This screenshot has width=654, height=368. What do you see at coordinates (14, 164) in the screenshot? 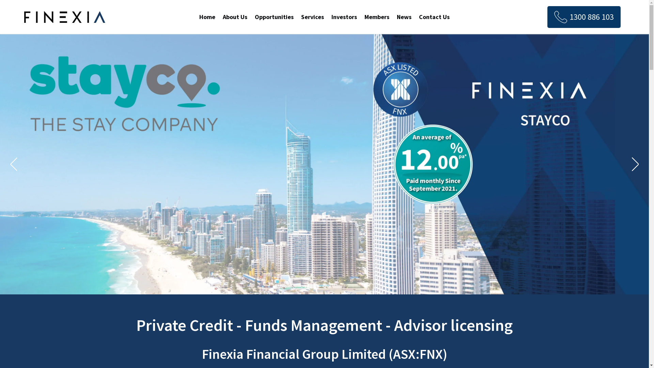
I see `Previous` at bounding box center [14, 164].